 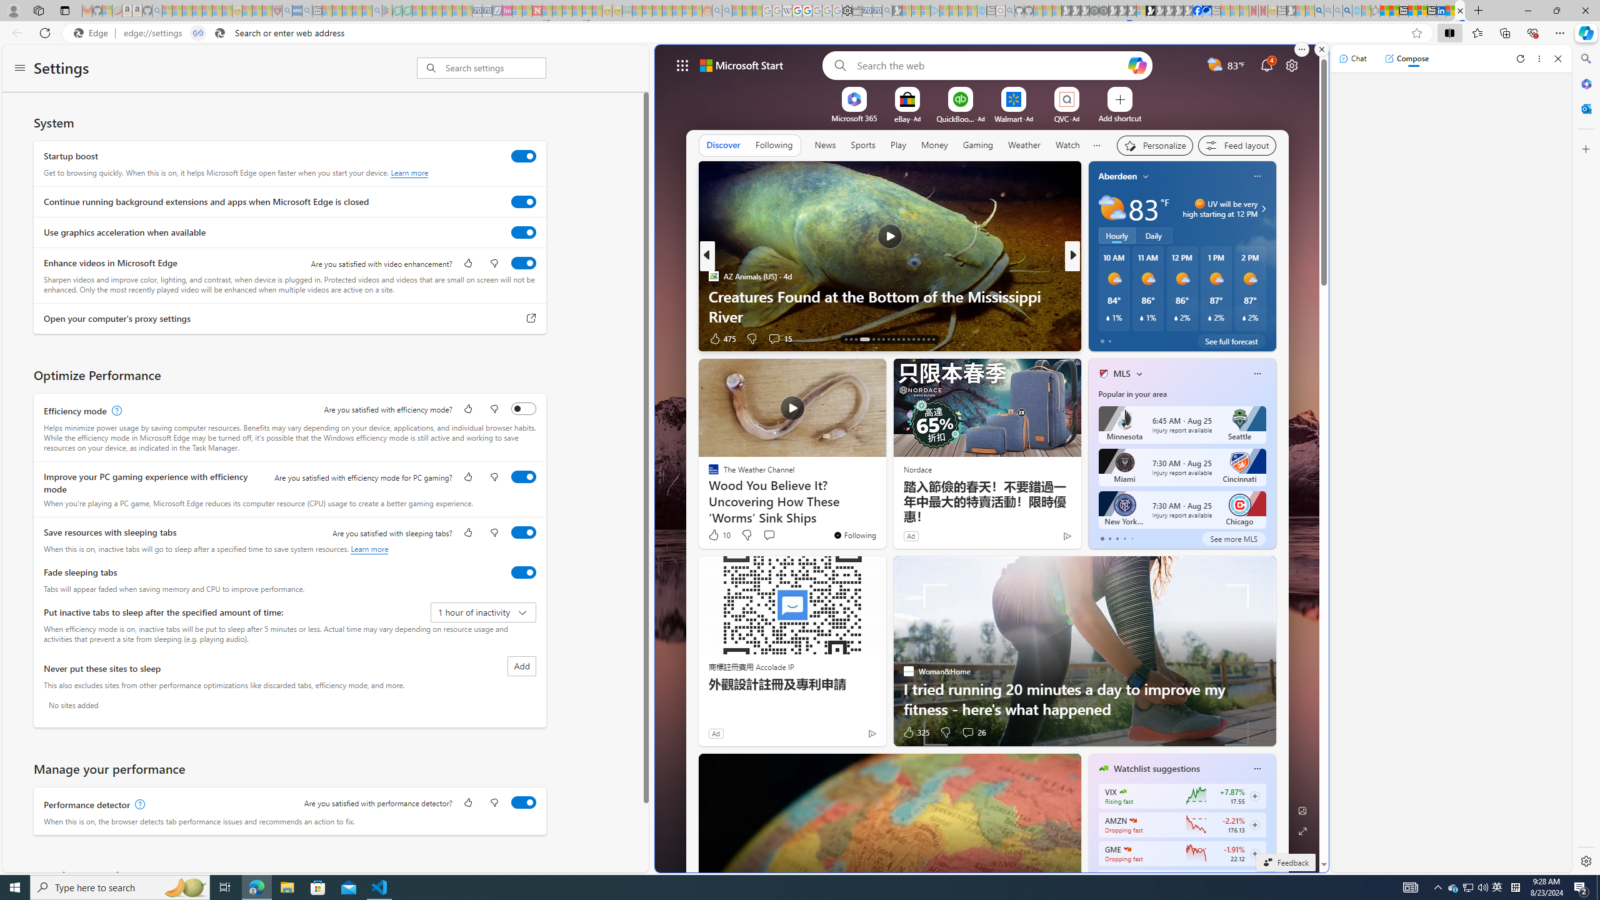 What do you see at coordinates (878, 339) in the screenshot?
I see `AutomationID: tab-18` at bounding box center [878, 339].